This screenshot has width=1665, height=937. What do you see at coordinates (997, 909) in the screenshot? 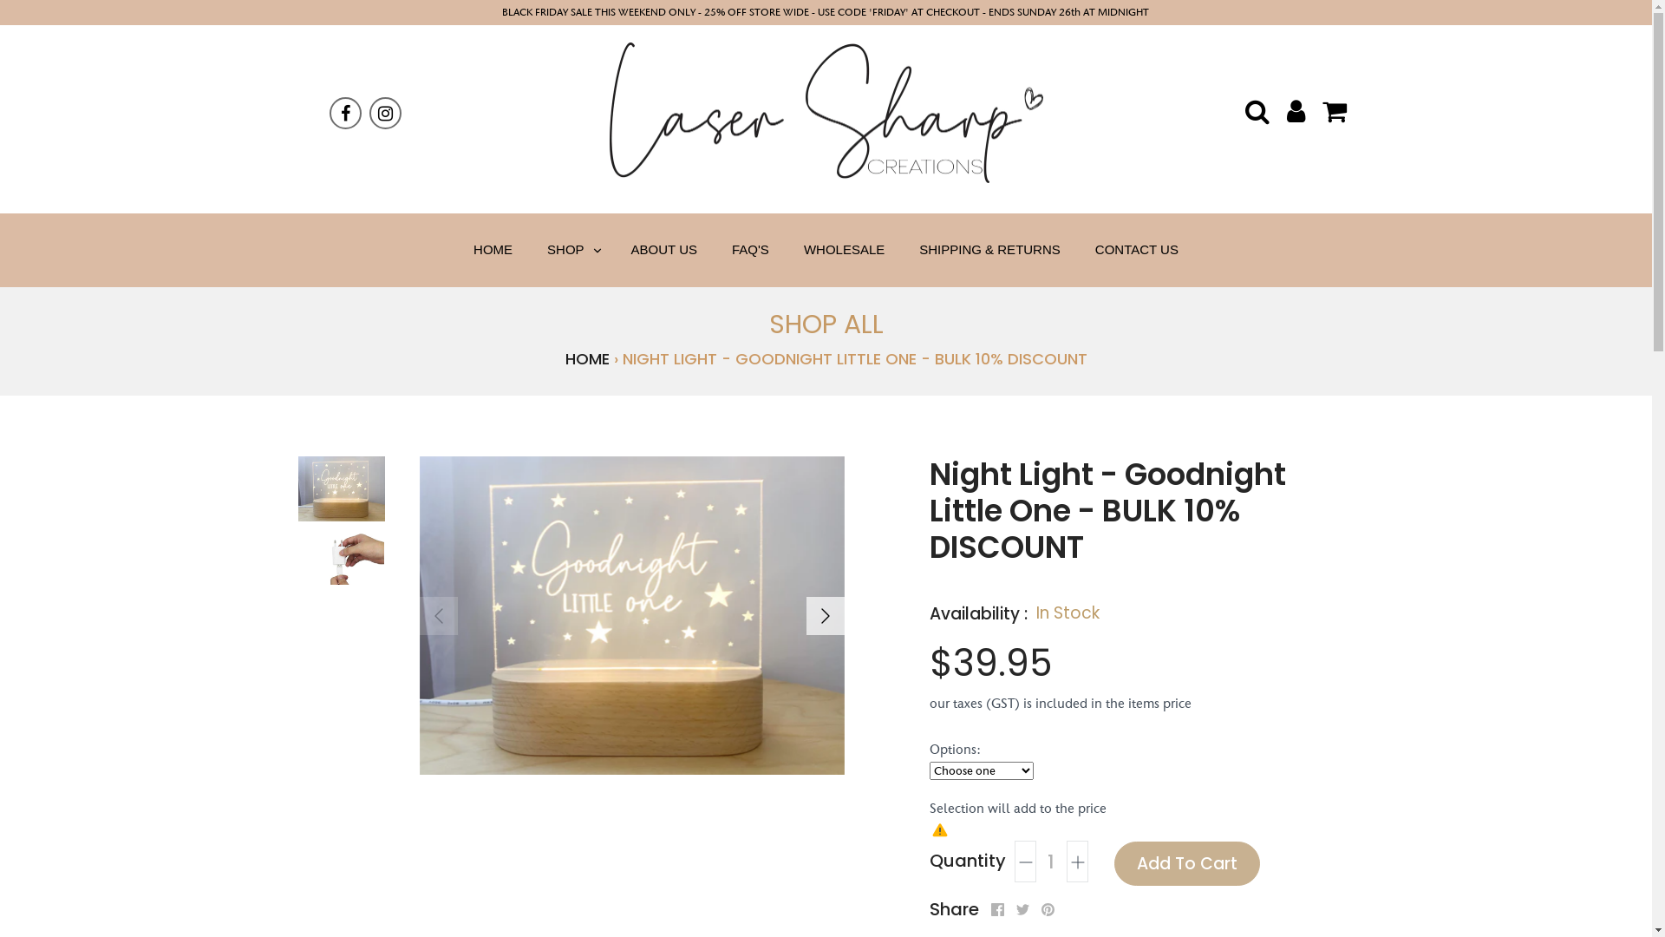
I see `Facebook
Share on Facebook` at bounding box center [997, 909].